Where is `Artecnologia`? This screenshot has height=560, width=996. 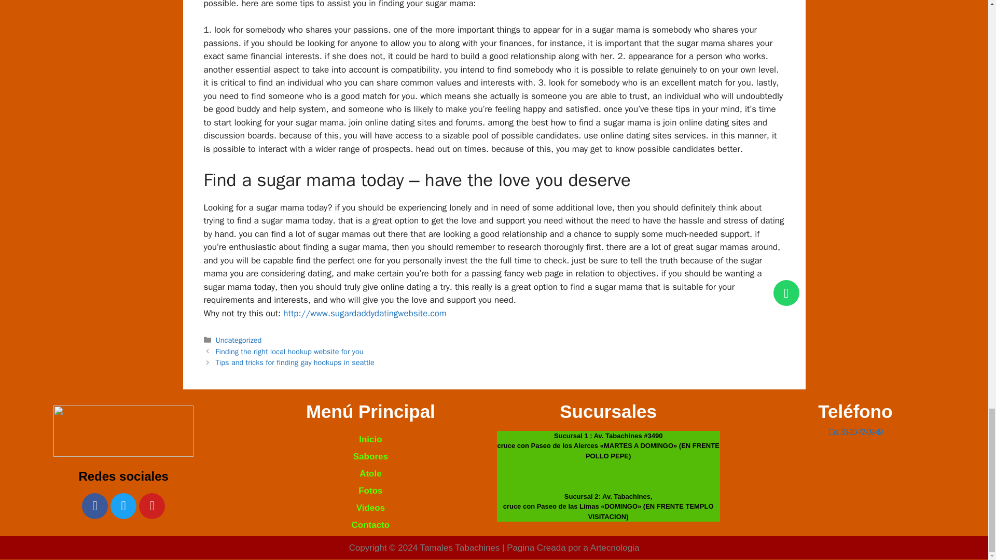 Artecnologia is located at coordinates (615, 548).